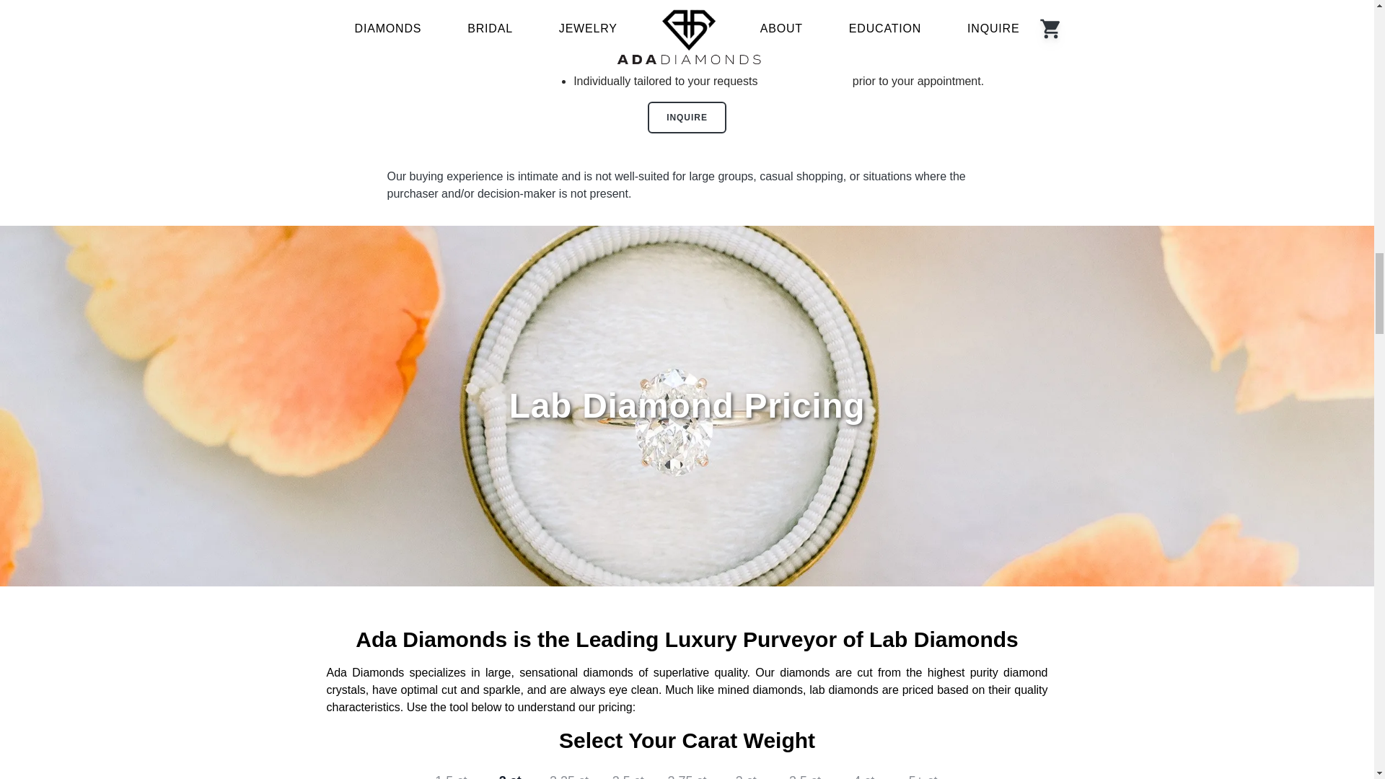 Image resolution: width=1385 pixels, height=779 pixels. Describe the element at coordinates (450, 772) in the screenshot. I see `1.5 ct` at that location.